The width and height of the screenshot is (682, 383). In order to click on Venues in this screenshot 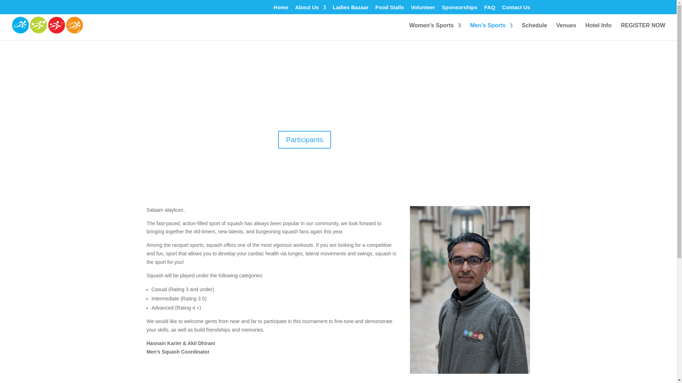, I will do `click(566, 32)`.